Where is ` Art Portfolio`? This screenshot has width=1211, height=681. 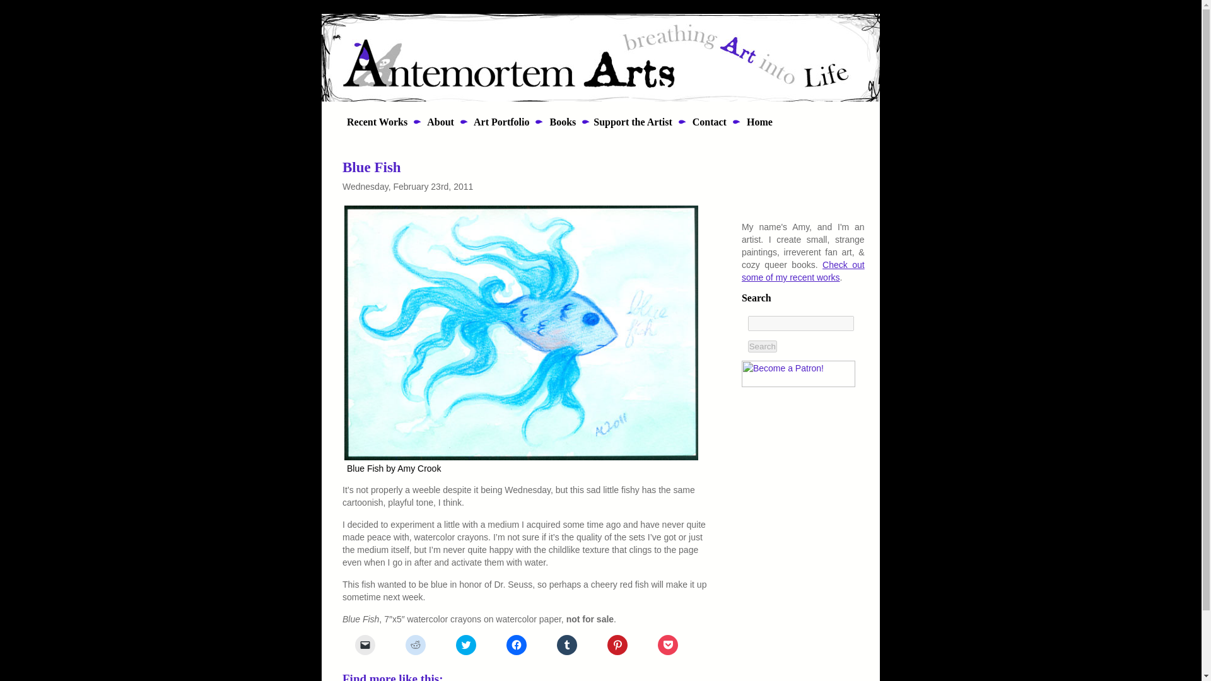
 Art Portfolio is located at coordinates (501, 121).